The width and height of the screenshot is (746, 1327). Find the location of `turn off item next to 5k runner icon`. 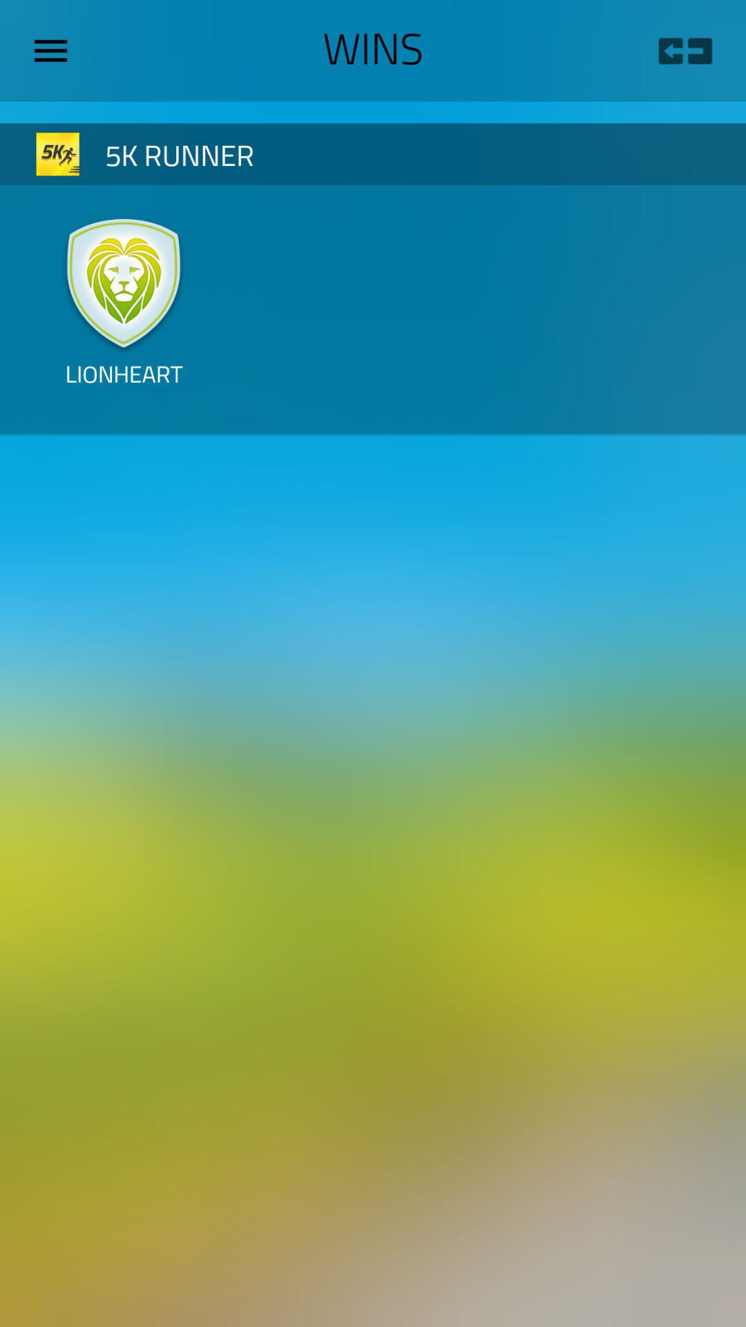

turn off item next to 5k runner icon is located at coordinates (58, 153).